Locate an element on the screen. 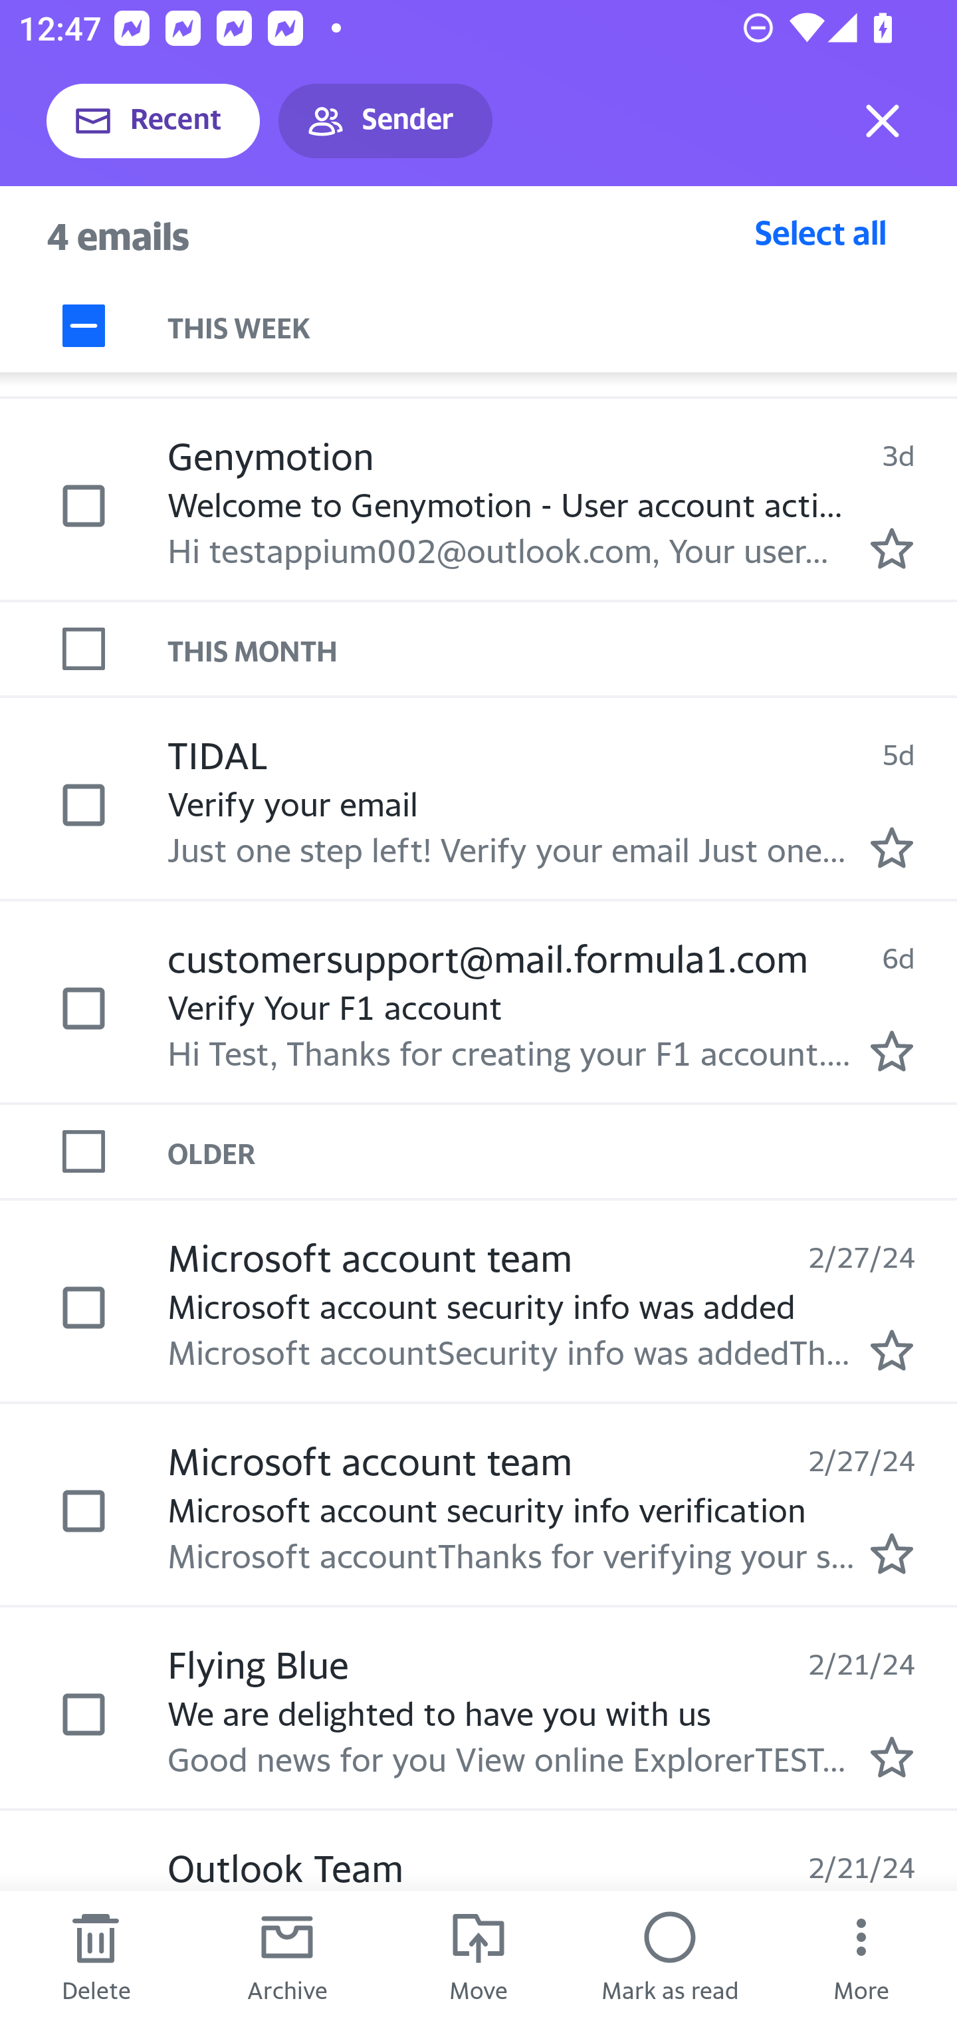  Delete is located at coordinates (96, 1956).